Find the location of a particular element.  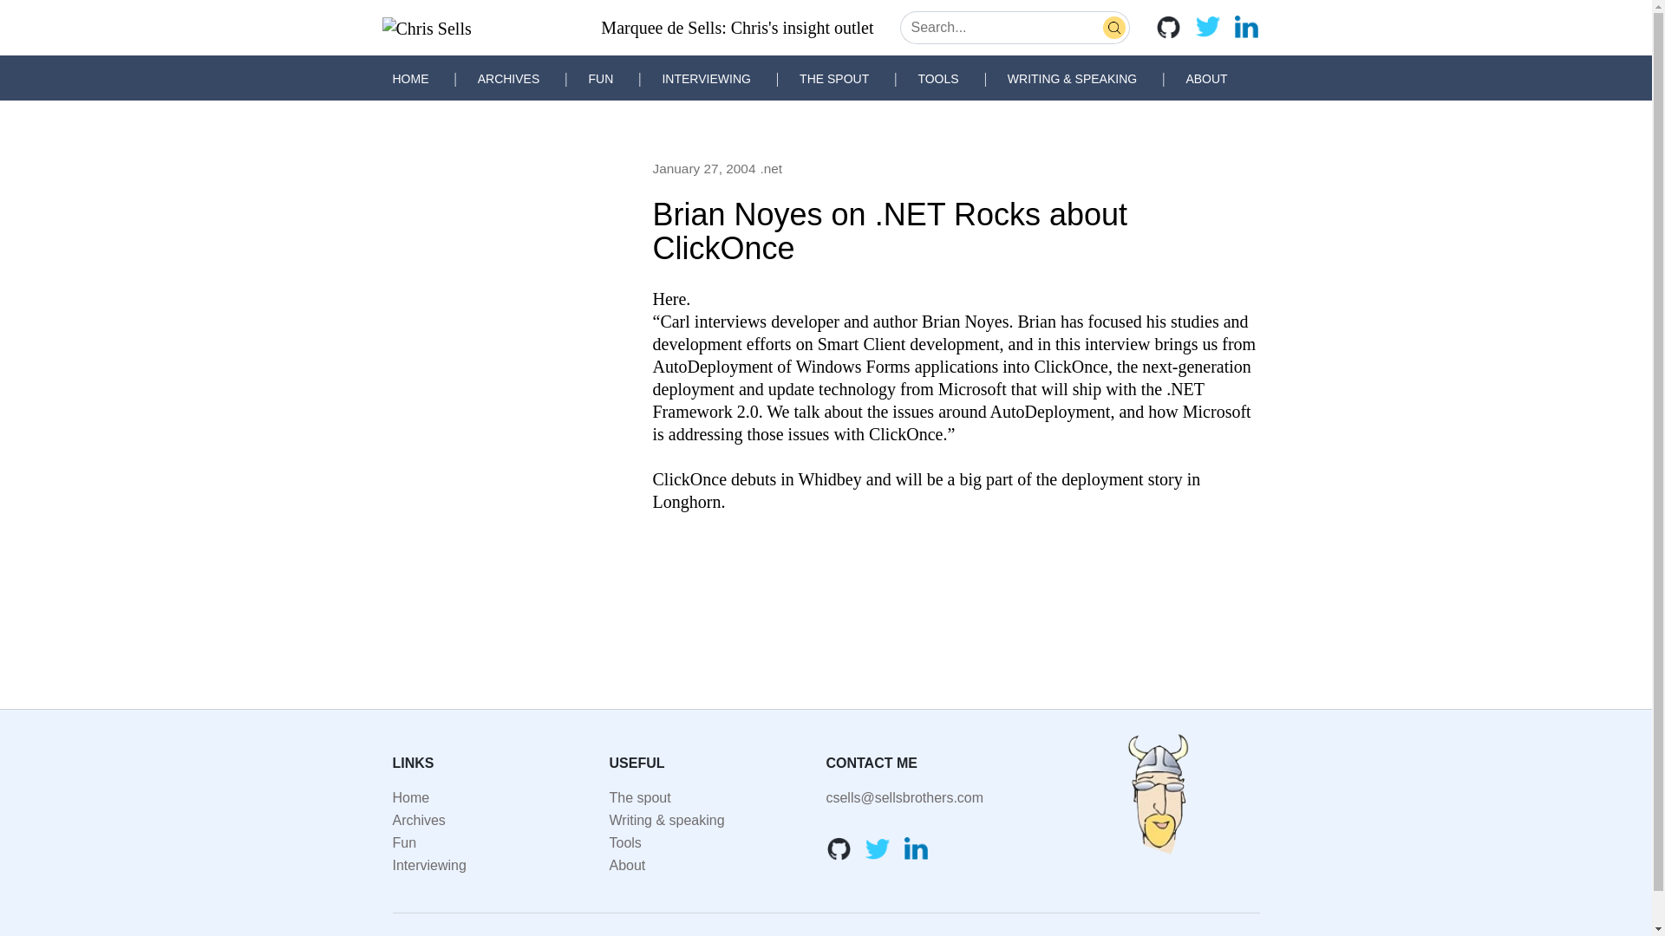

GitHub is located at coordinates (838, 848).